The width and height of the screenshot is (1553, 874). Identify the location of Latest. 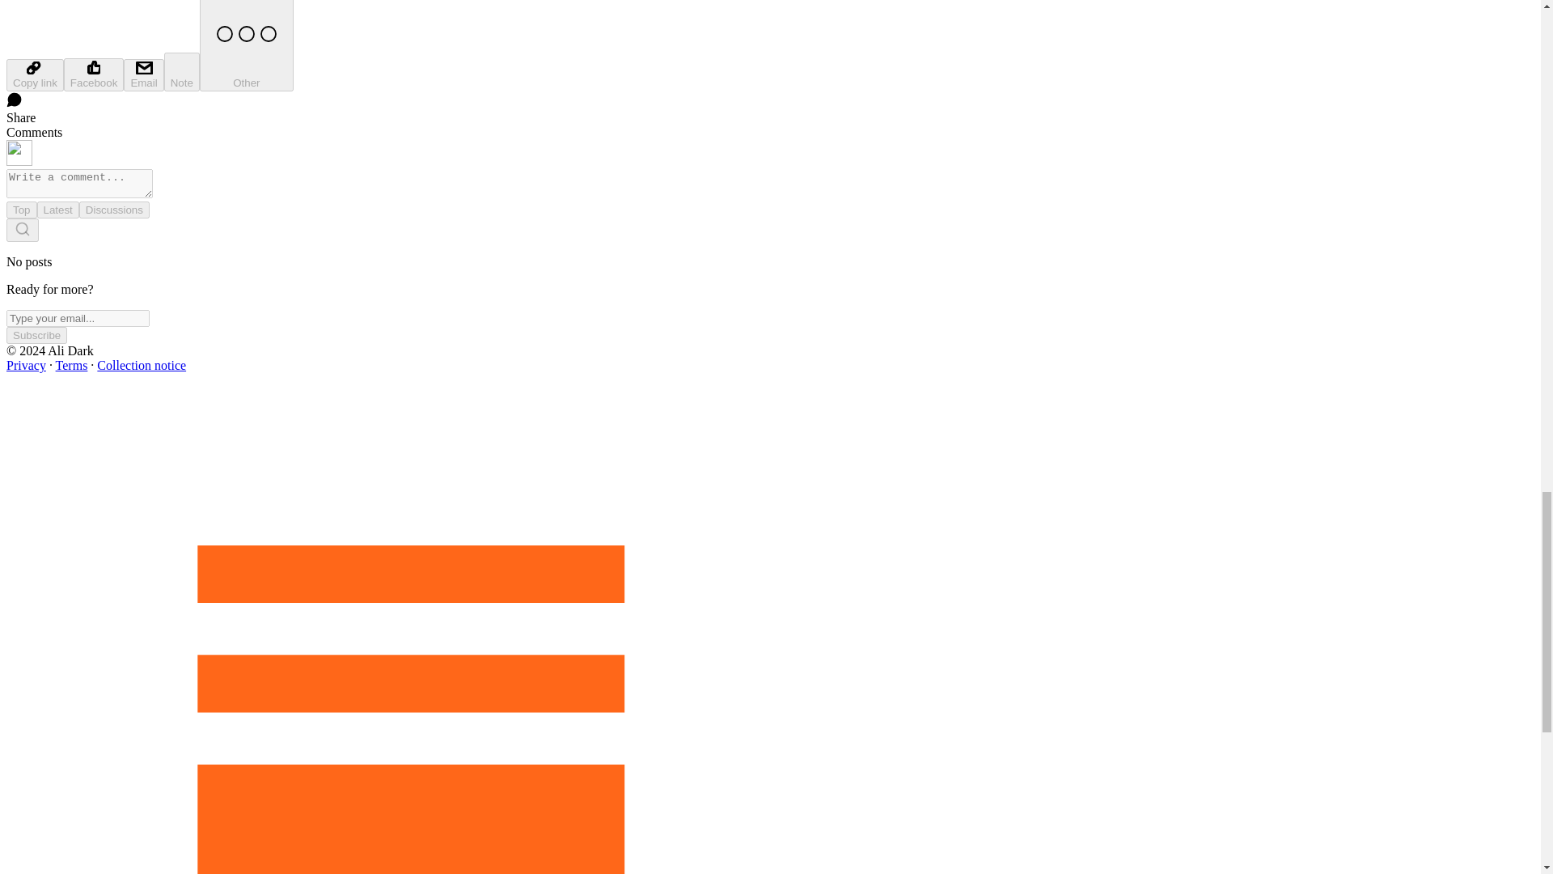
(58, 210).